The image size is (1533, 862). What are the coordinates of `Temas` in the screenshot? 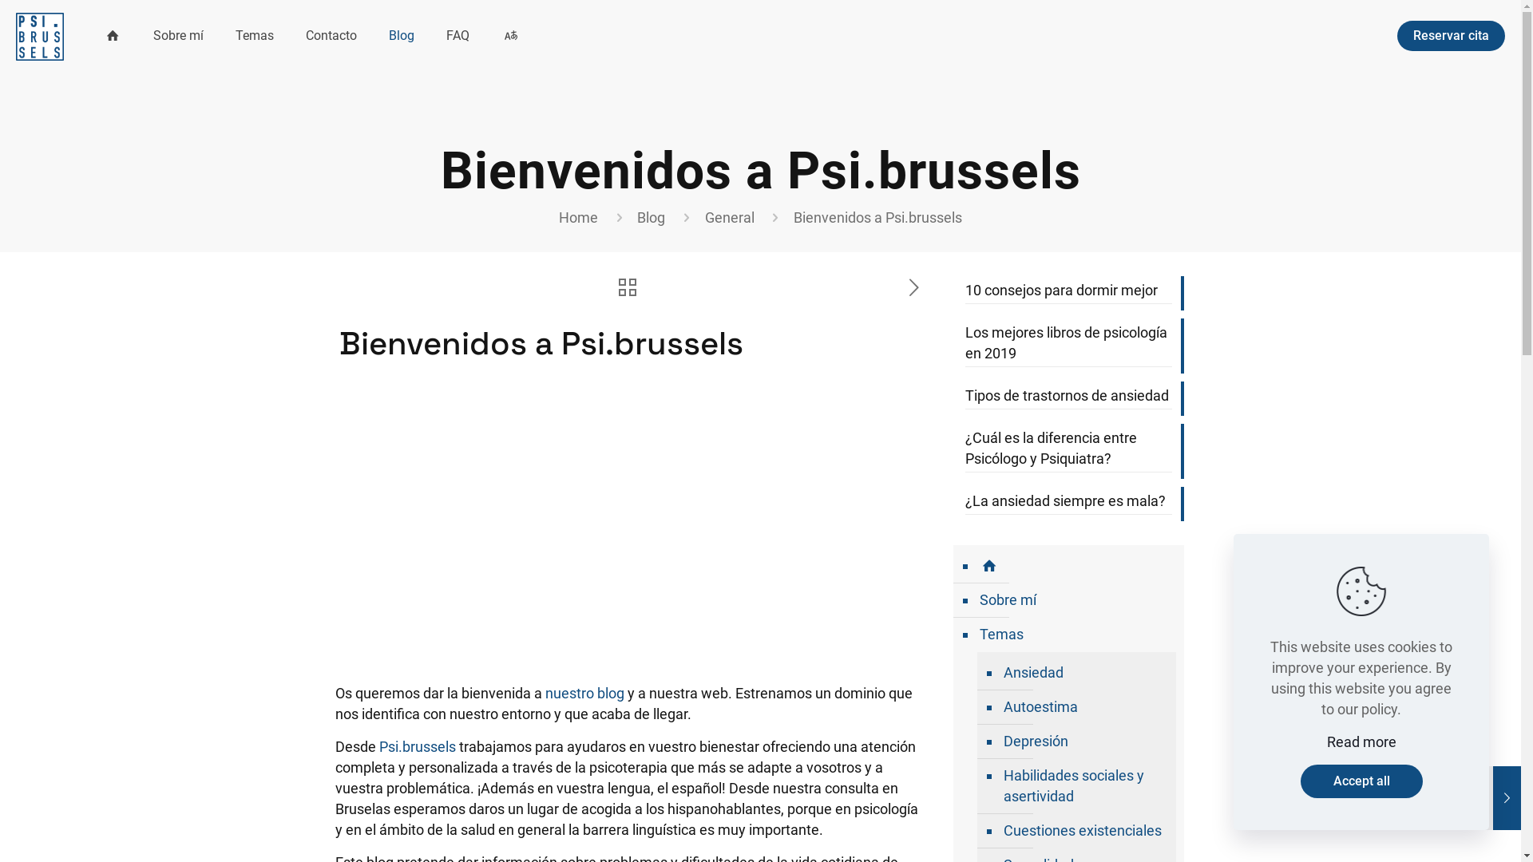 It's located at (1076, 635).